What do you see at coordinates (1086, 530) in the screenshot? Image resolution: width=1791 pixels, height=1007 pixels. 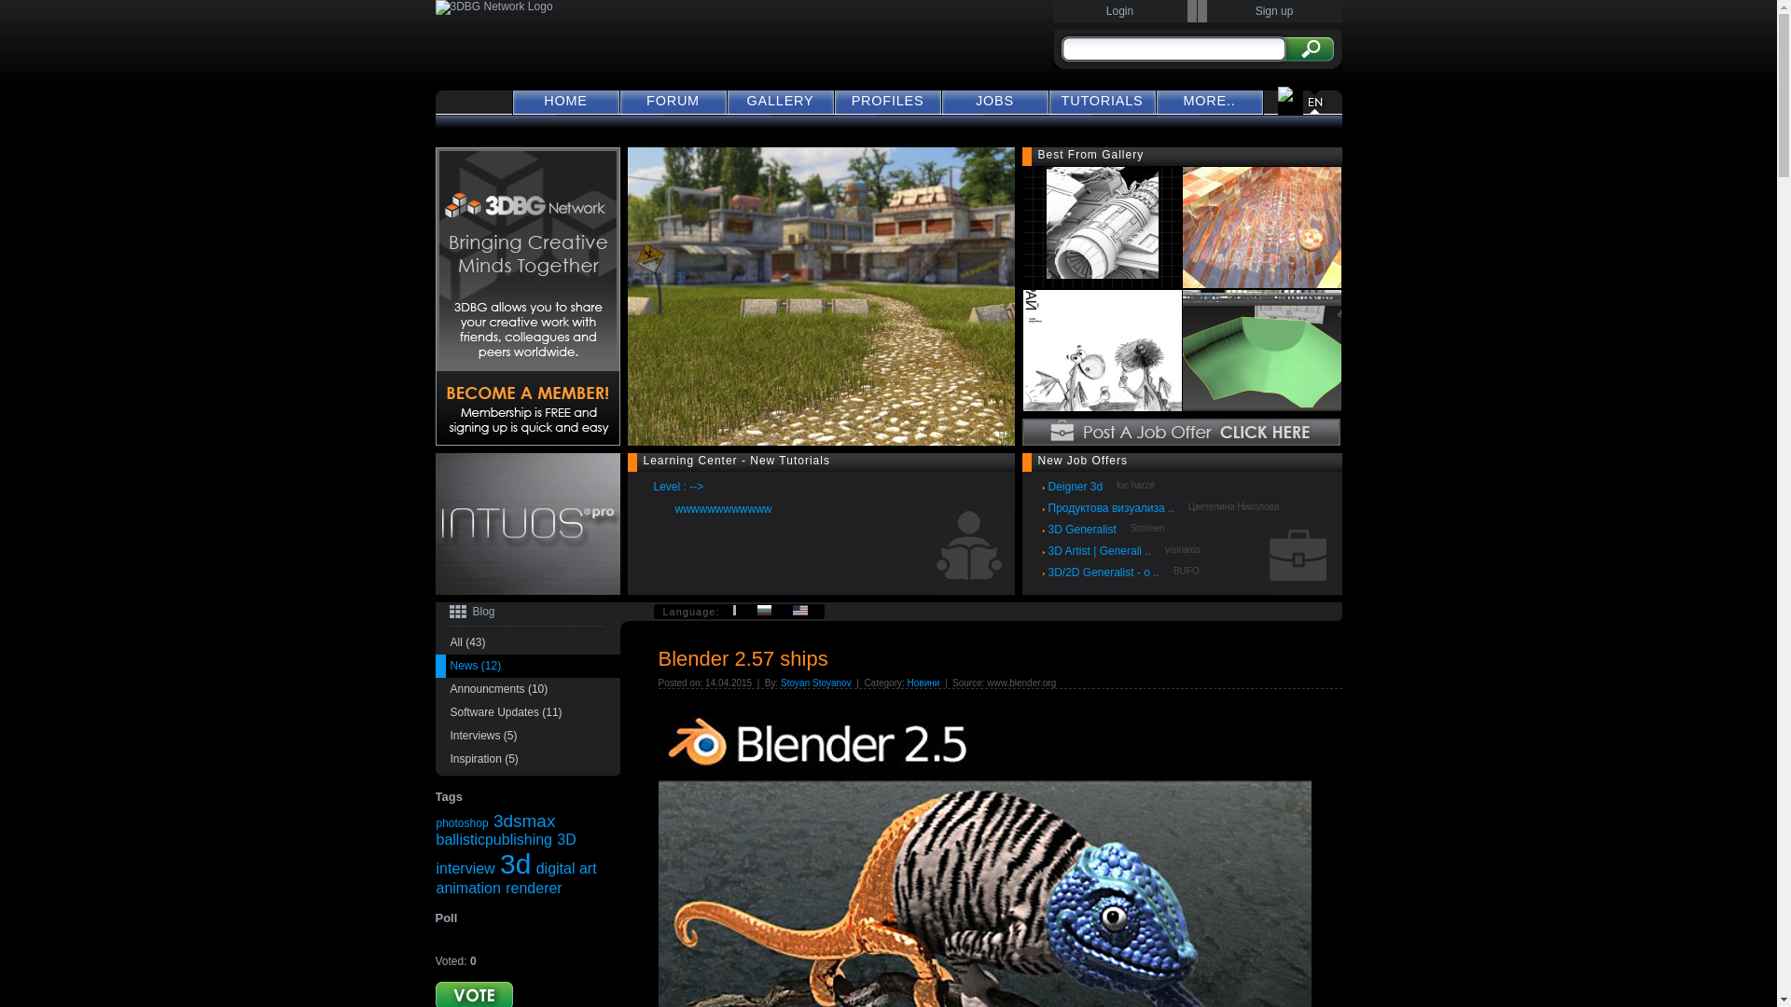 I see `3D Generalist` at bounding box center [1086, 530].